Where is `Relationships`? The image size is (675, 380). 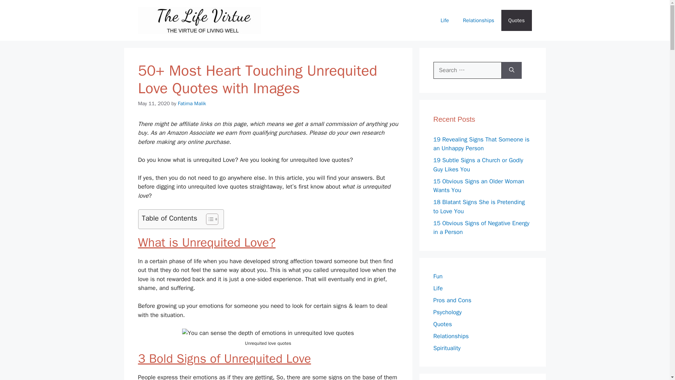
Relationships is located at coordinates (479, 20).